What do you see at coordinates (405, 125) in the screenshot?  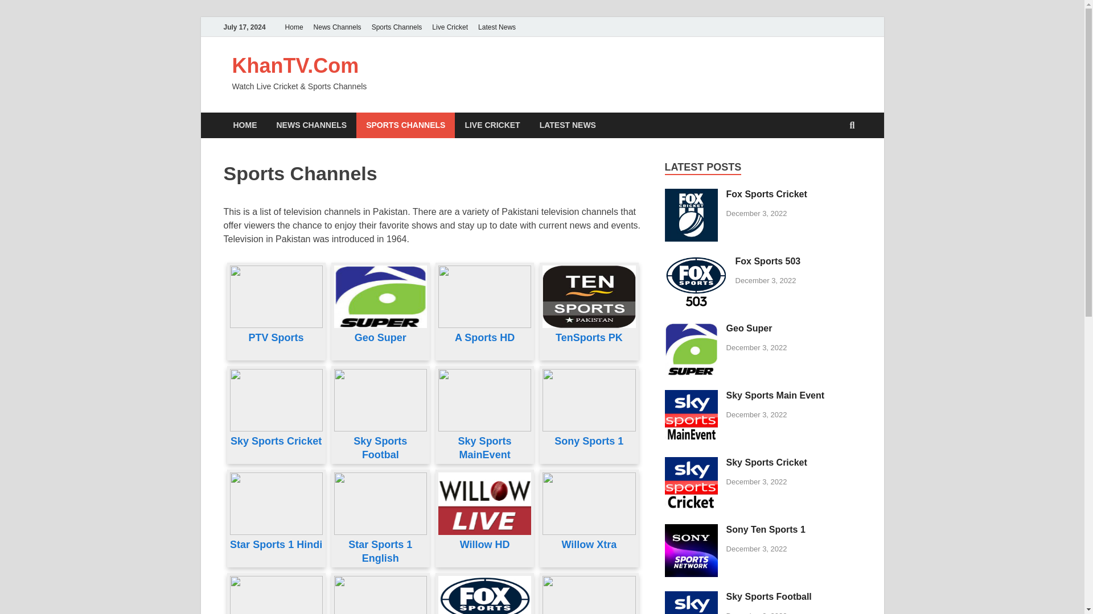 I see `SPORTS CHANNELS` at bounding box center [405, 125].